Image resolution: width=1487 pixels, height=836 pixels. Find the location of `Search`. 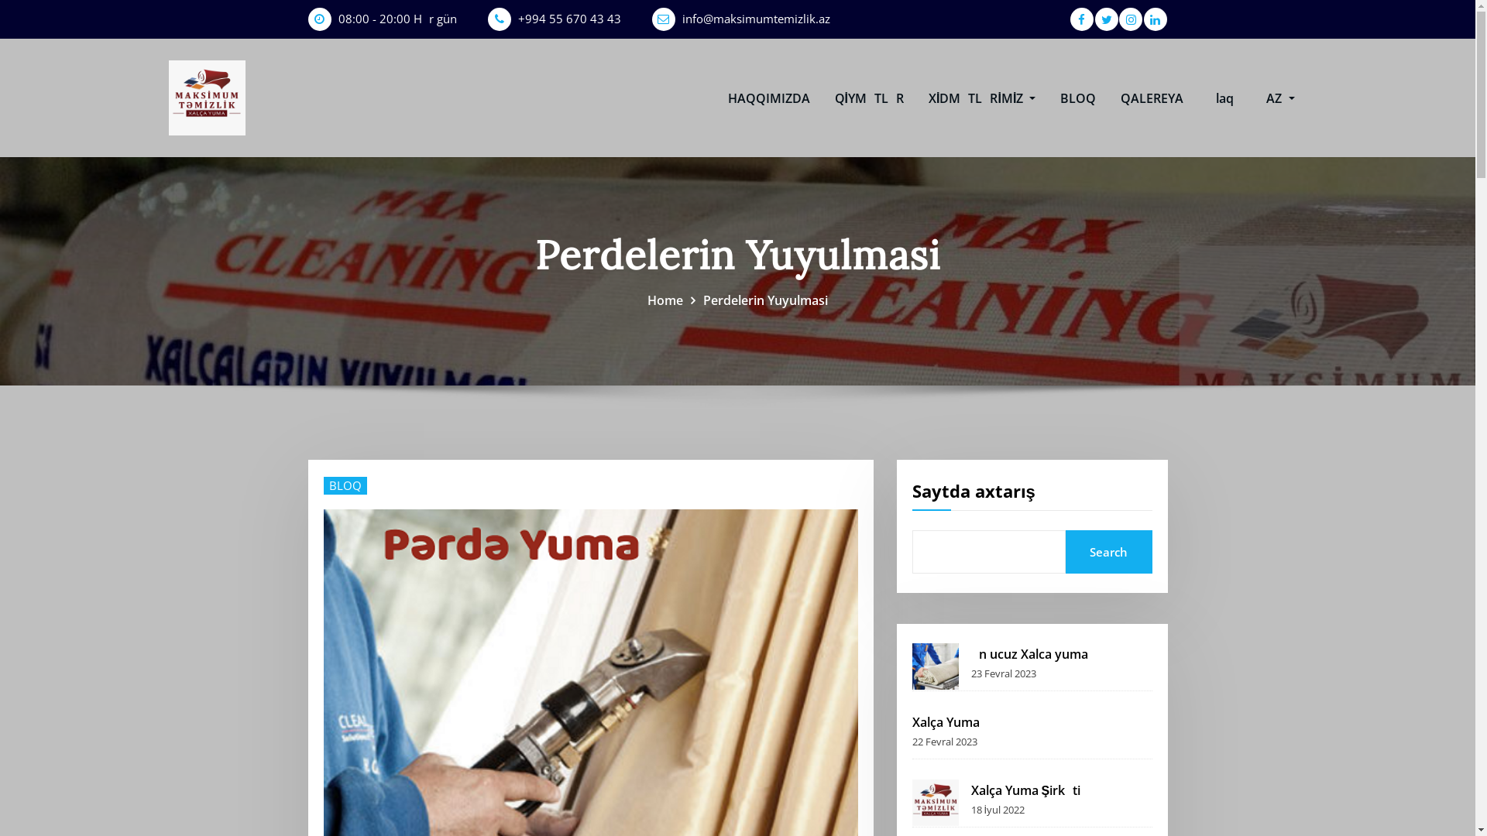

Search is located at coordinates (1109, 552).